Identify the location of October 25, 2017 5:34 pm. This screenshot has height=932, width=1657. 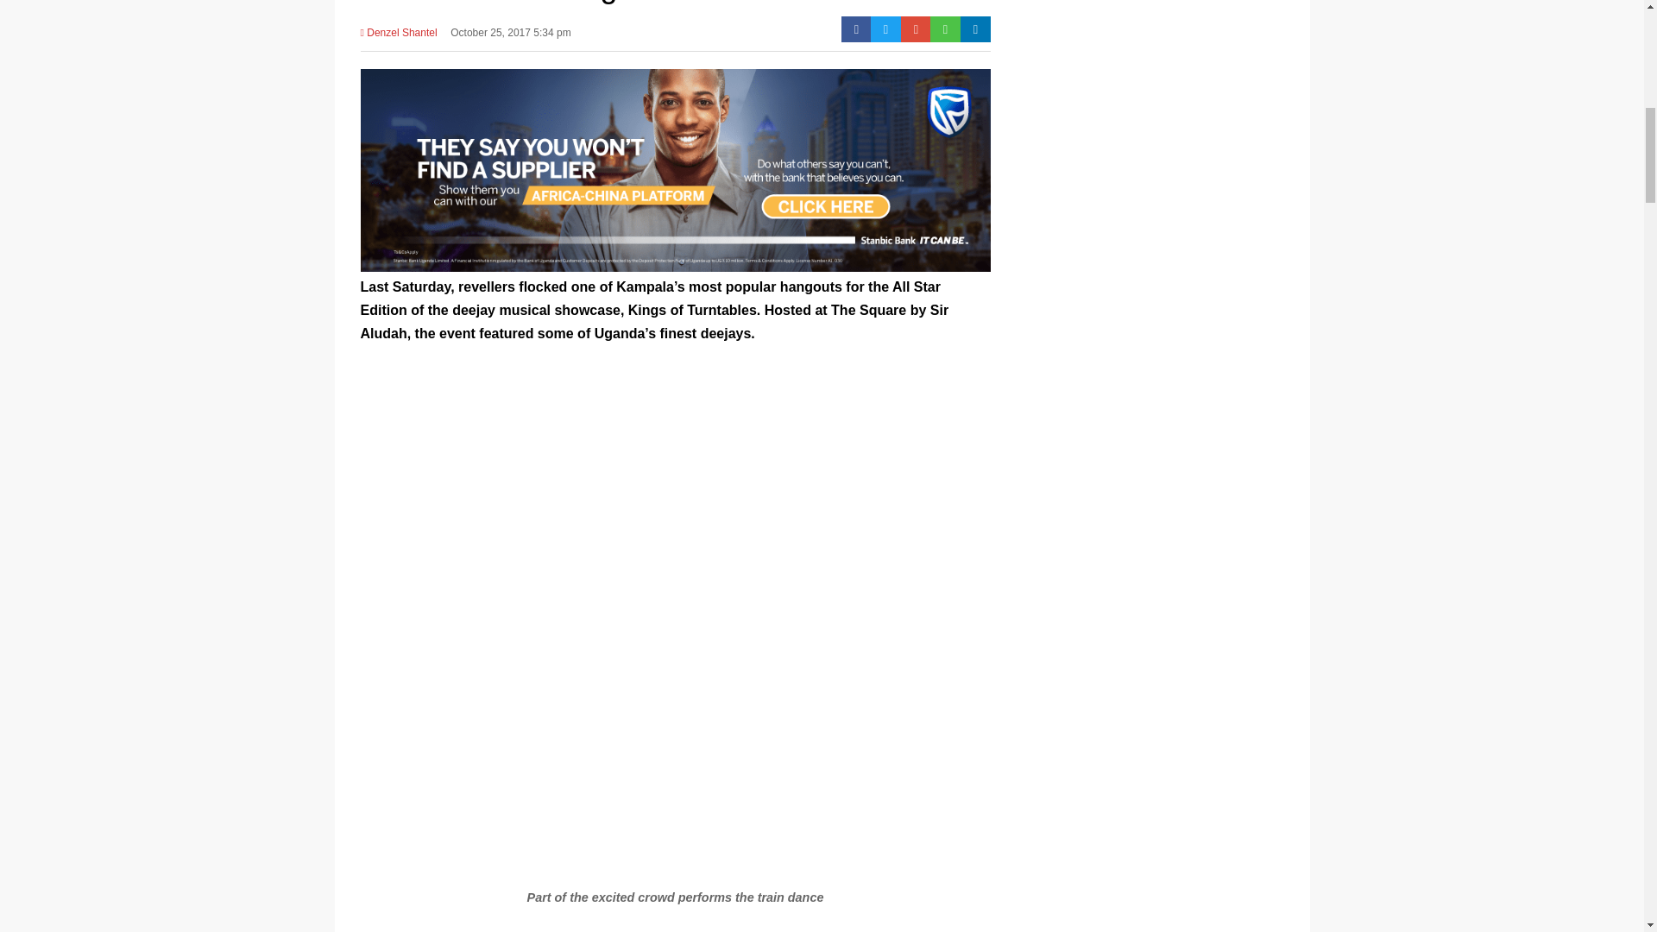
(510, 38).